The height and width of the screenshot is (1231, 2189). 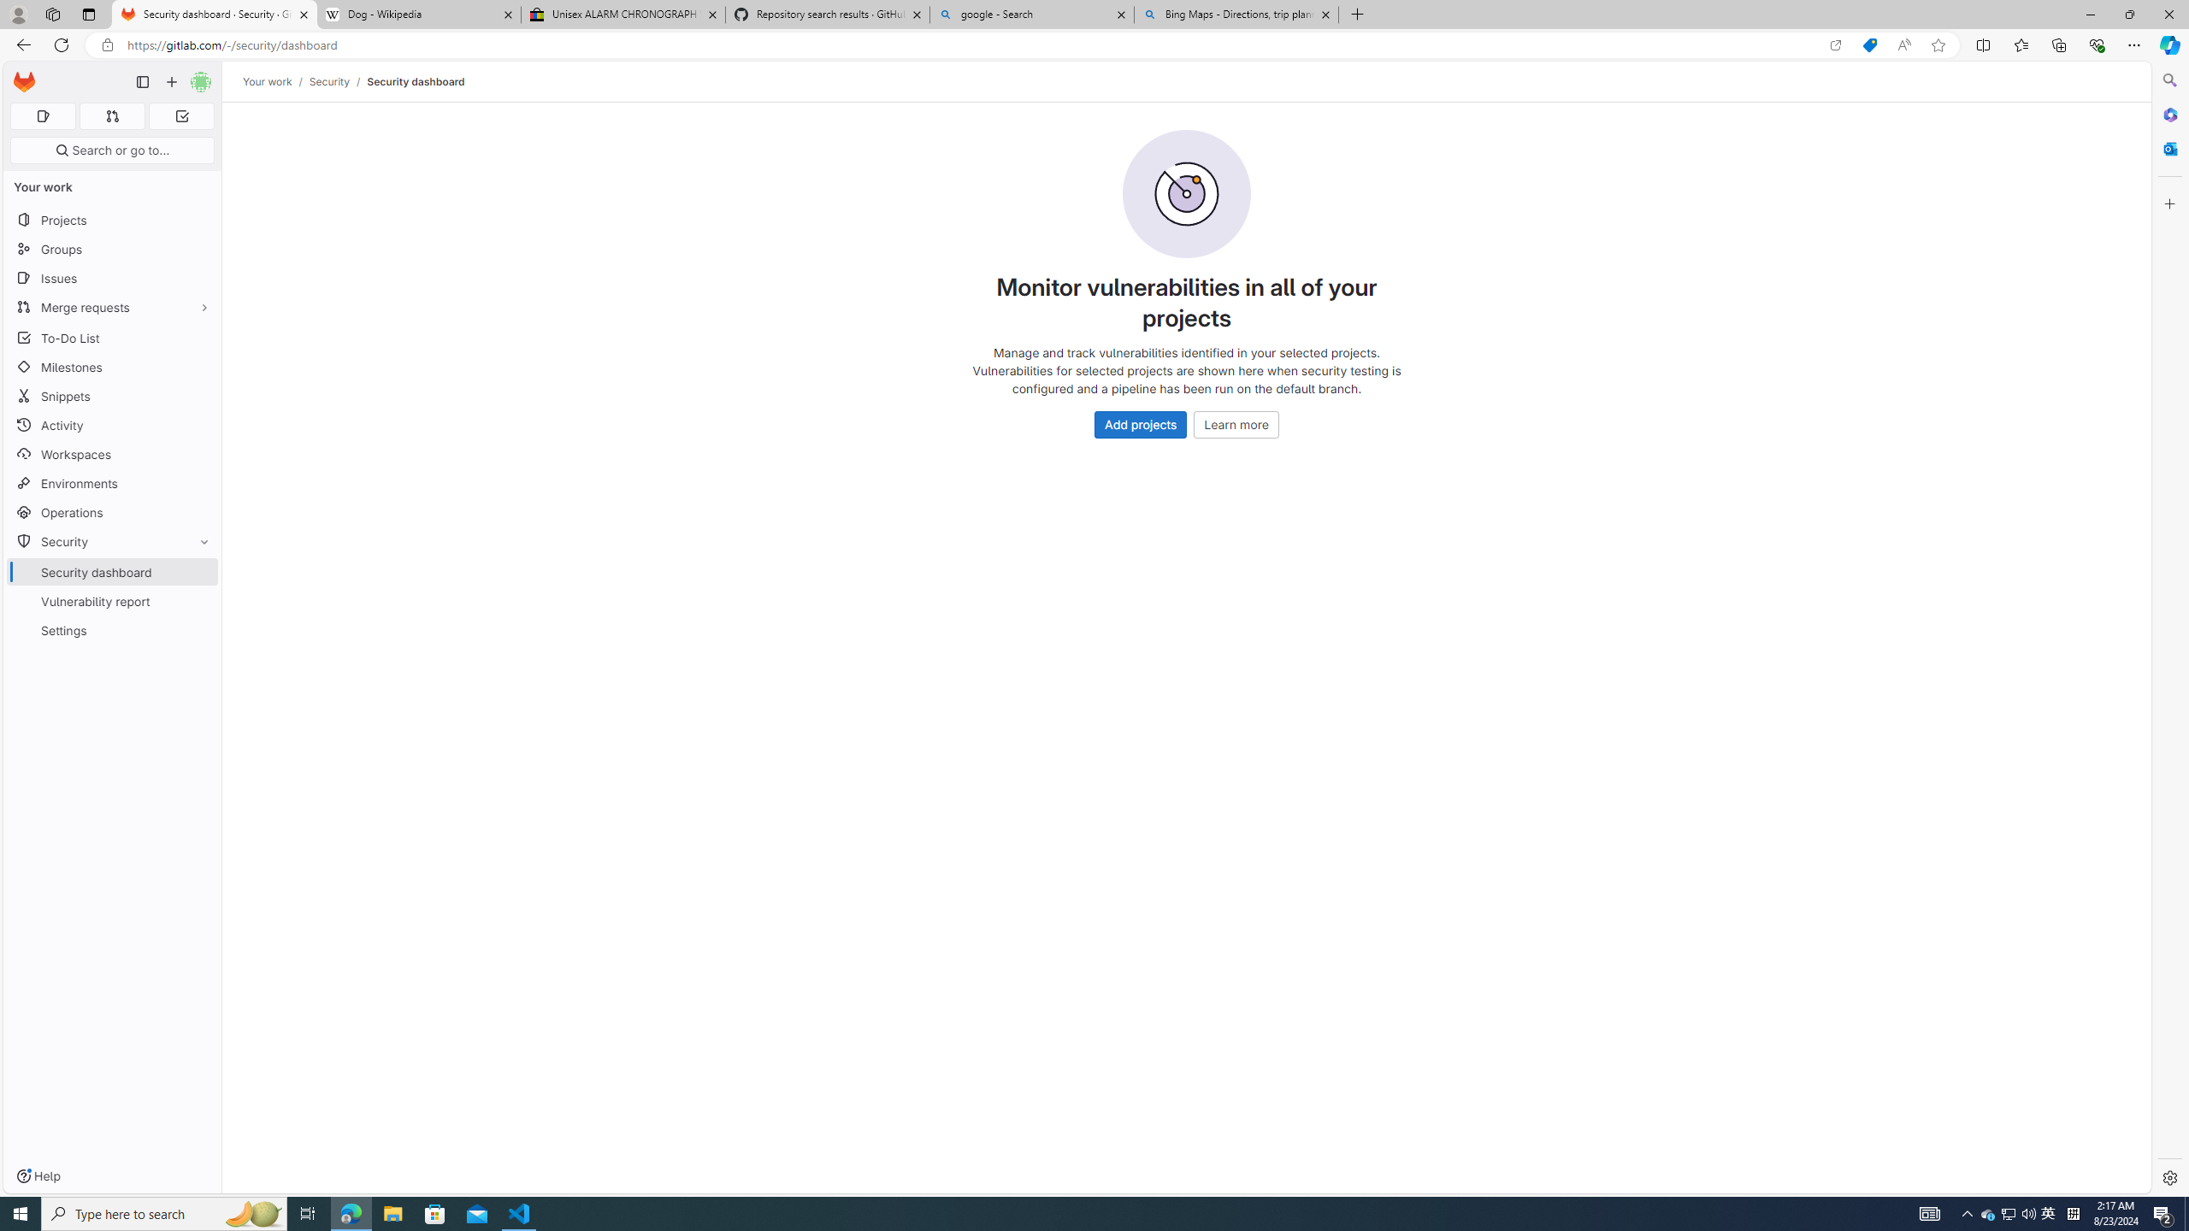 I want to click on Merge requests, so click(x=113, y=306).